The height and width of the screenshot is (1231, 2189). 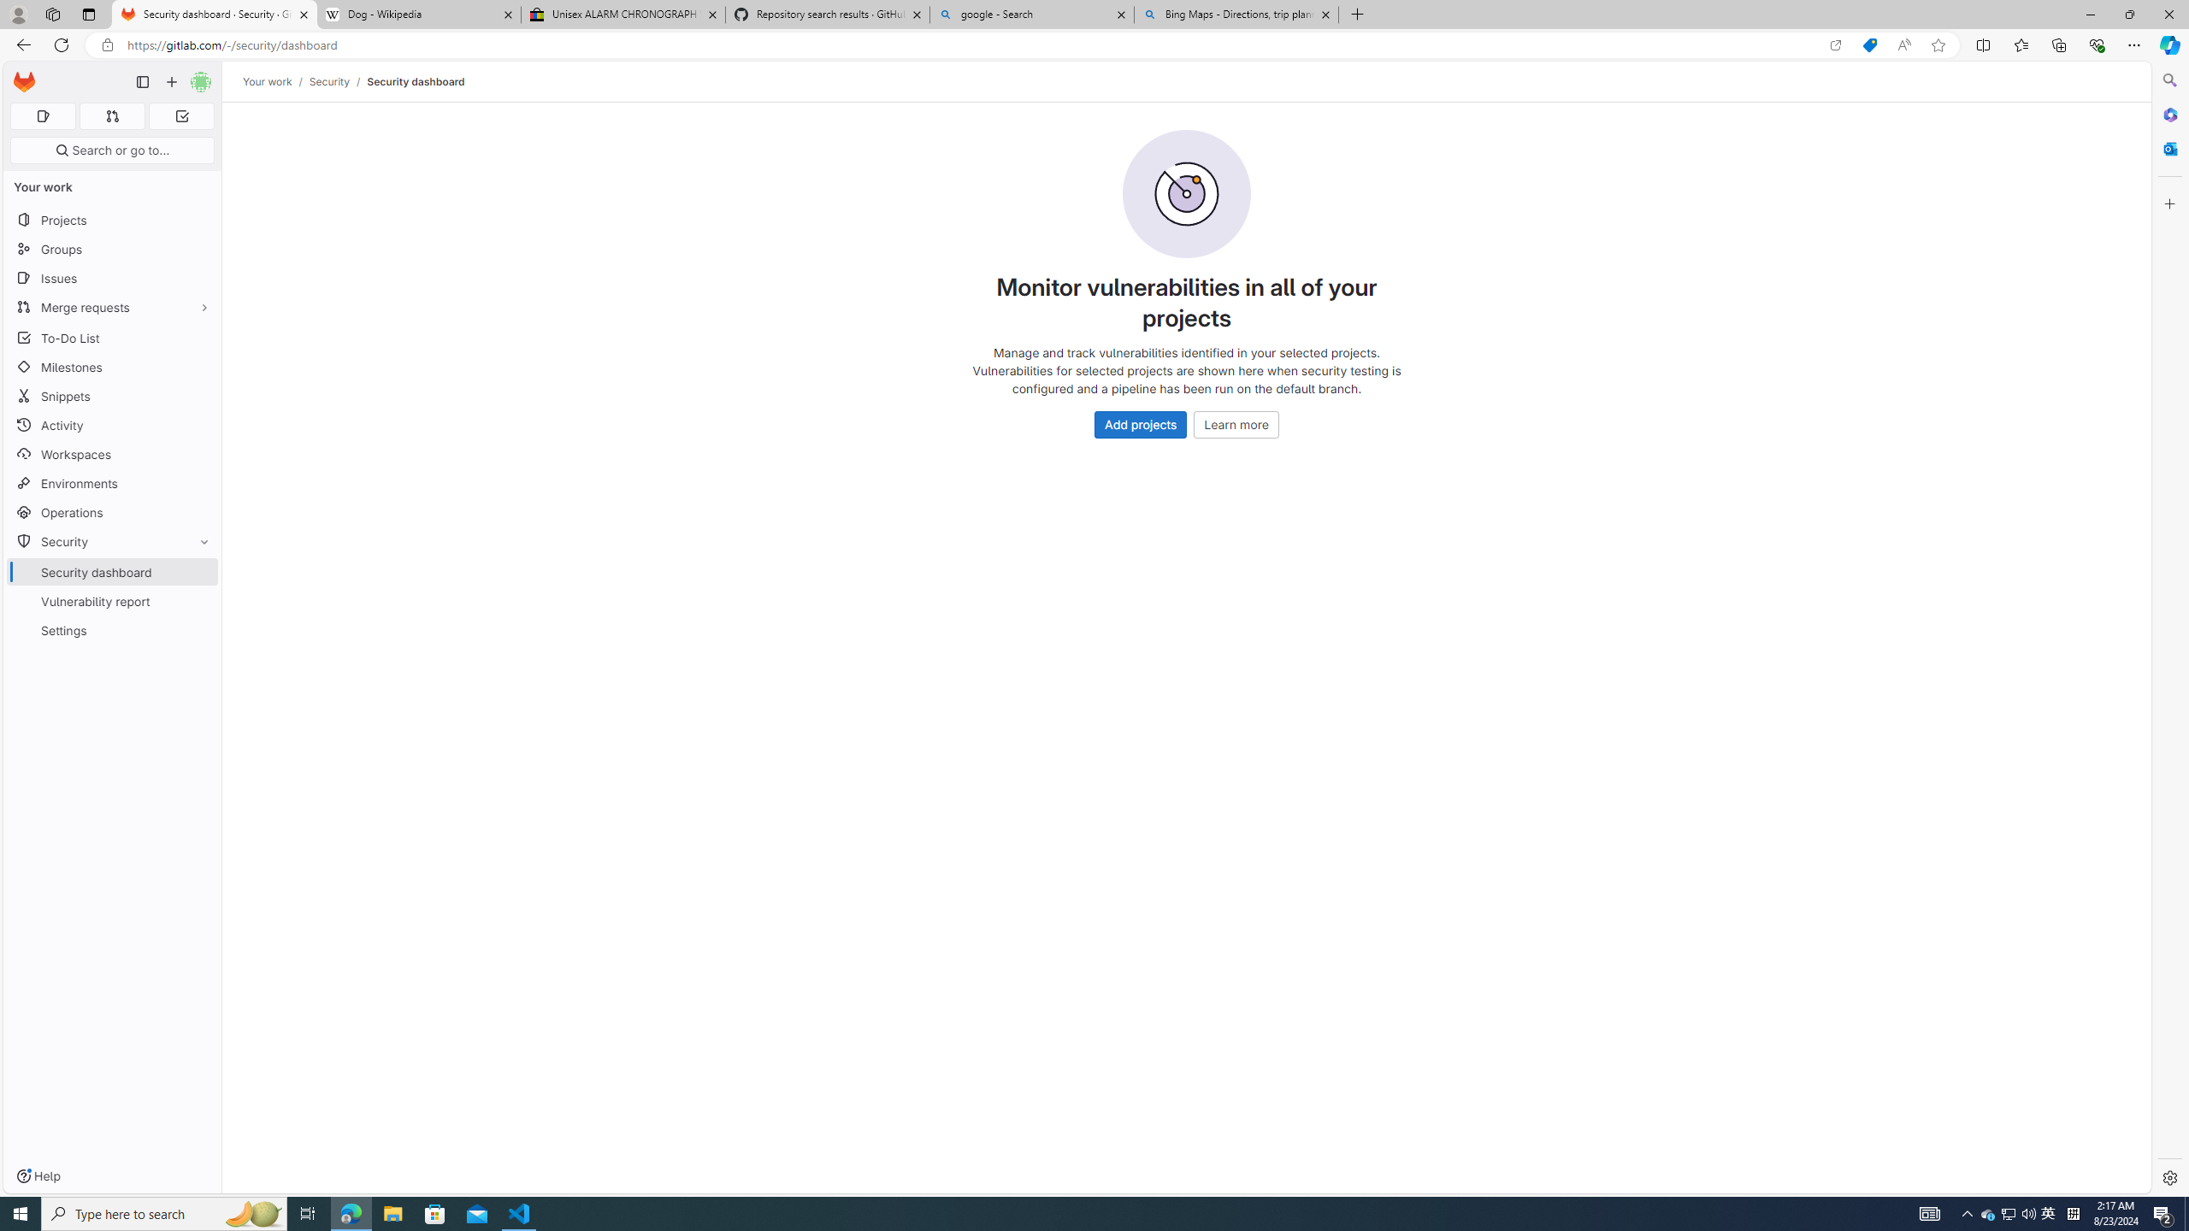 I want to click on Merge requests, so click(x=113, y=306).